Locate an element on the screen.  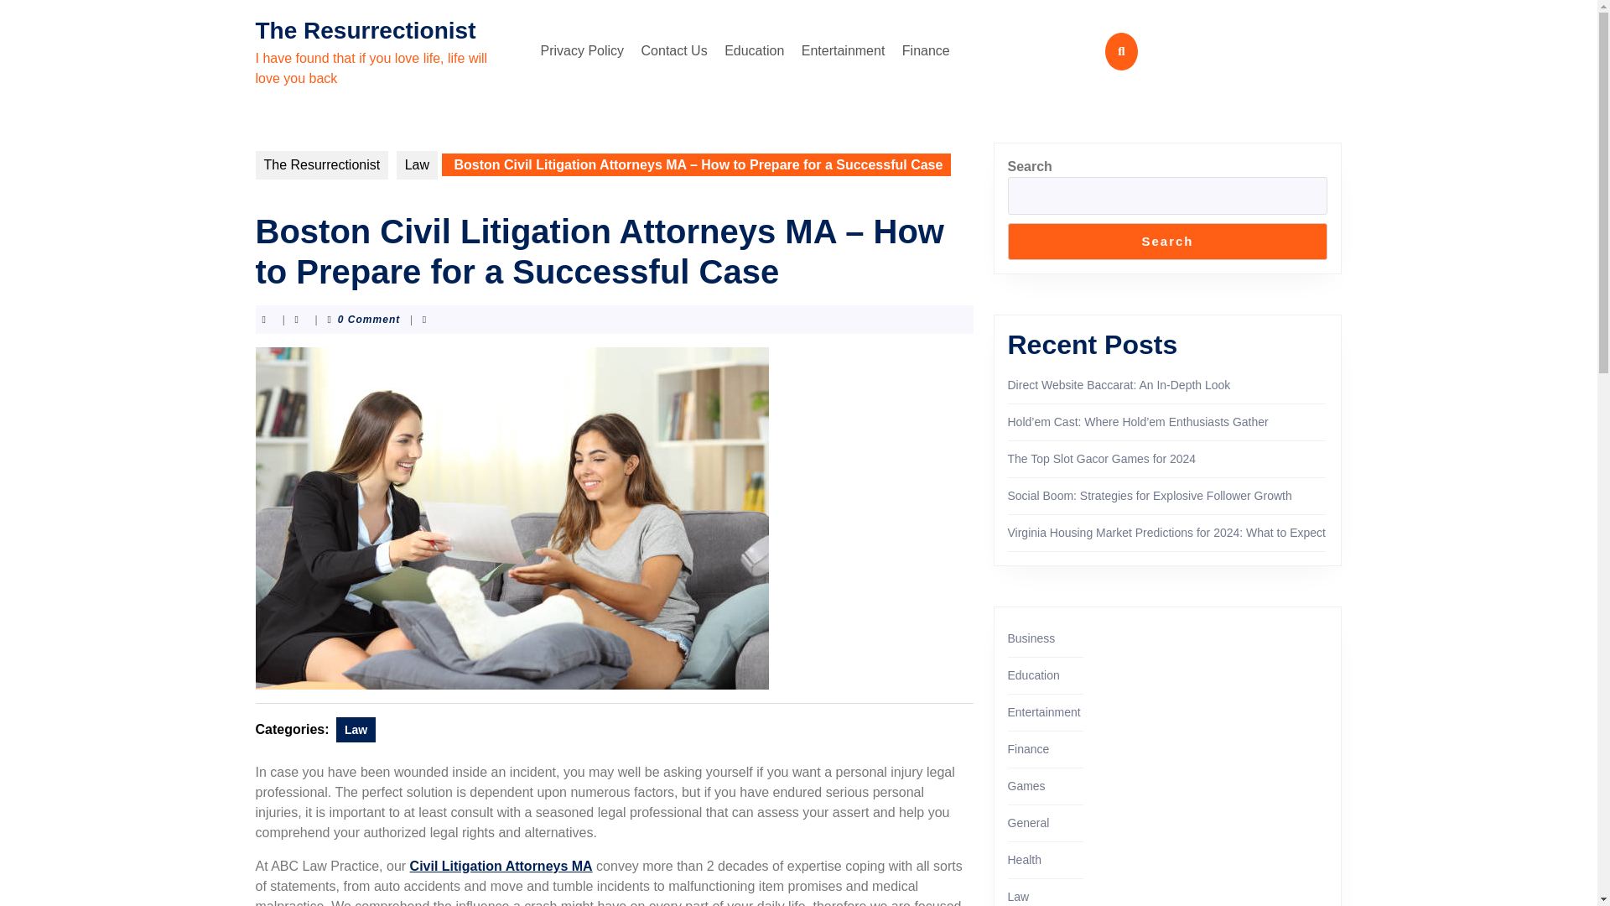
Law is located at coordinates (417, 164).